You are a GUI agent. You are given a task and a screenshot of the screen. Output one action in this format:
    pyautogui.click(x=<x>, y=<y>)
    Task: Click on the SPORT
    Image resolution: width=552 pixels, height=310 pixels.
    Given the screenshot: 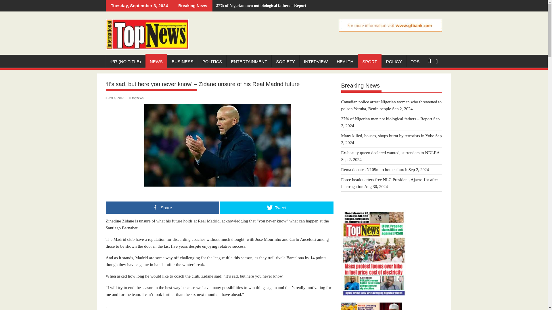 What is the action you would take?
    pyautogui.click(x=369, y=61)
    